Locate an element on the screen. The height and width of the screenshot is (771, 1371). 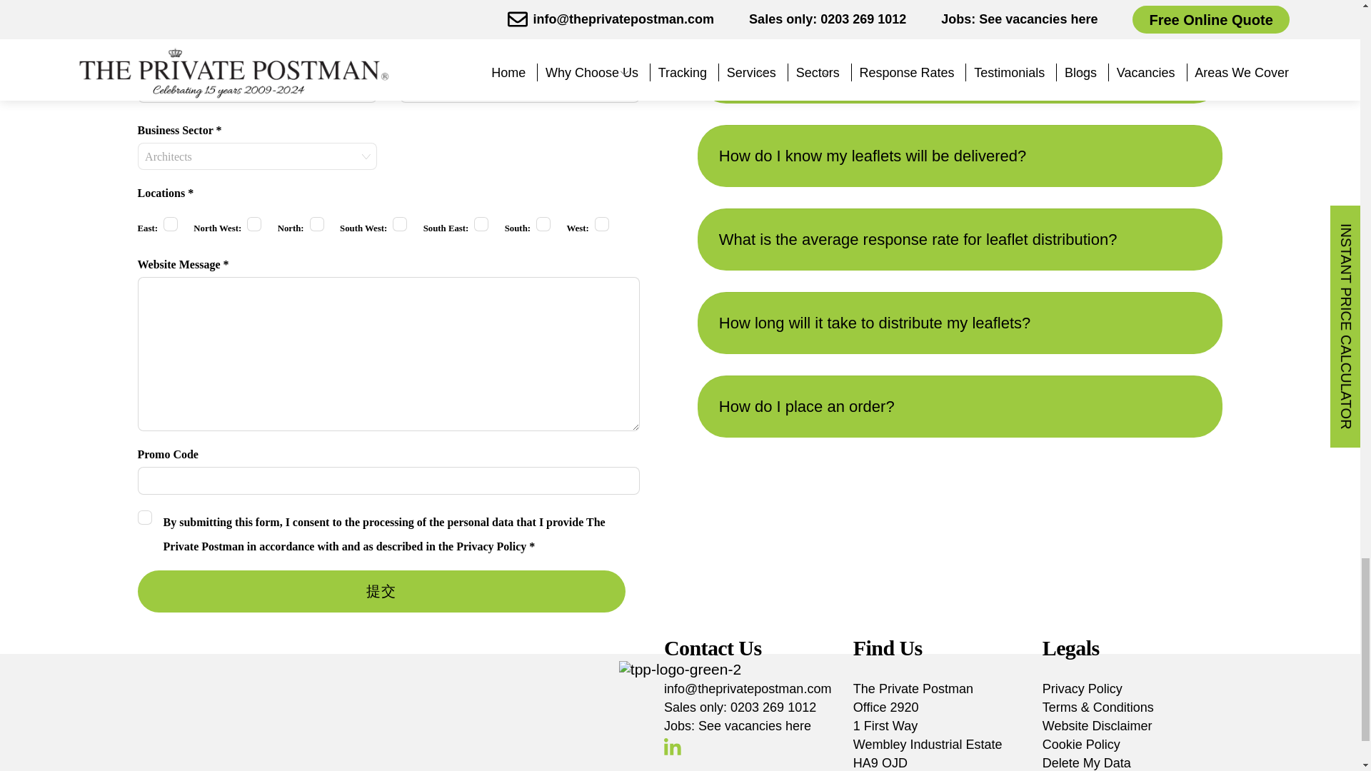
1 is located at coordinates (144, 517).